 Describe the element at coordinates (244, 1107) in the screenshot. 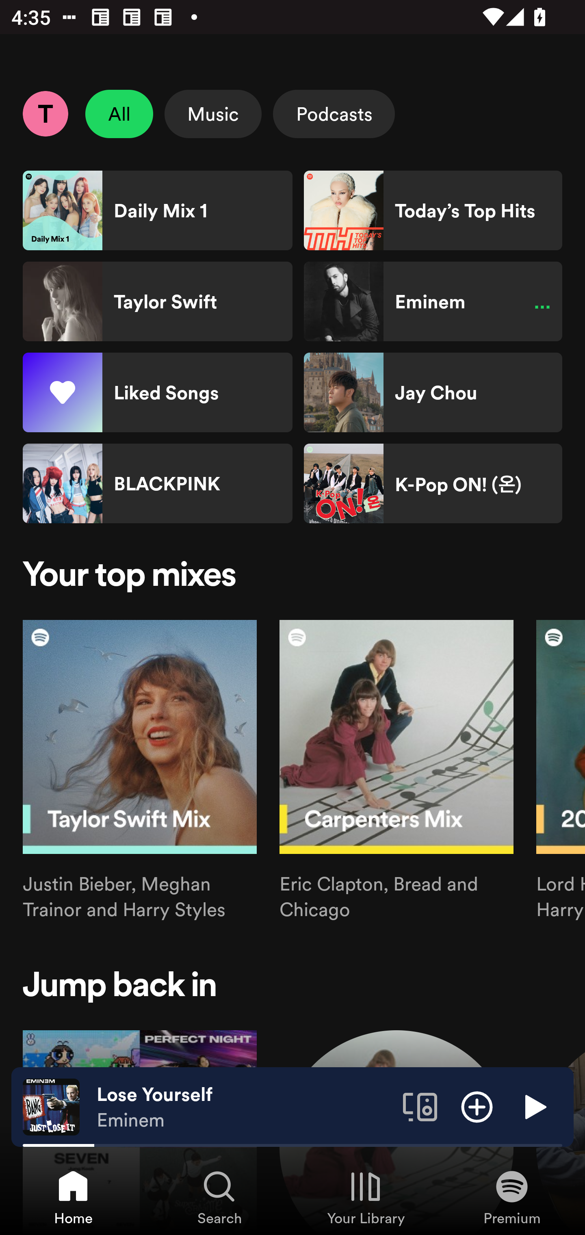

I see `Lose Yourself Eminem` at that location.